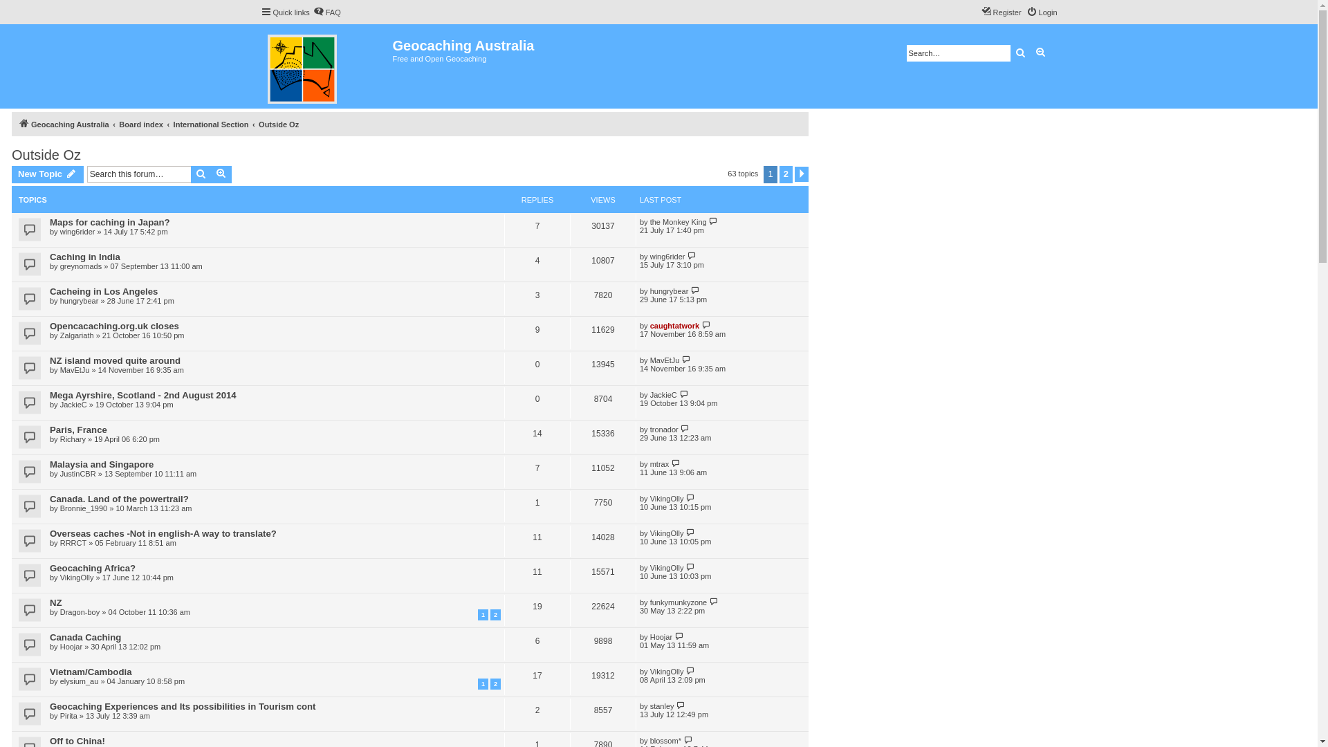  What do you see at coordinates (86, 638) in the screenshot?
I see `Canada Caching` at bounding box center [86, 638].